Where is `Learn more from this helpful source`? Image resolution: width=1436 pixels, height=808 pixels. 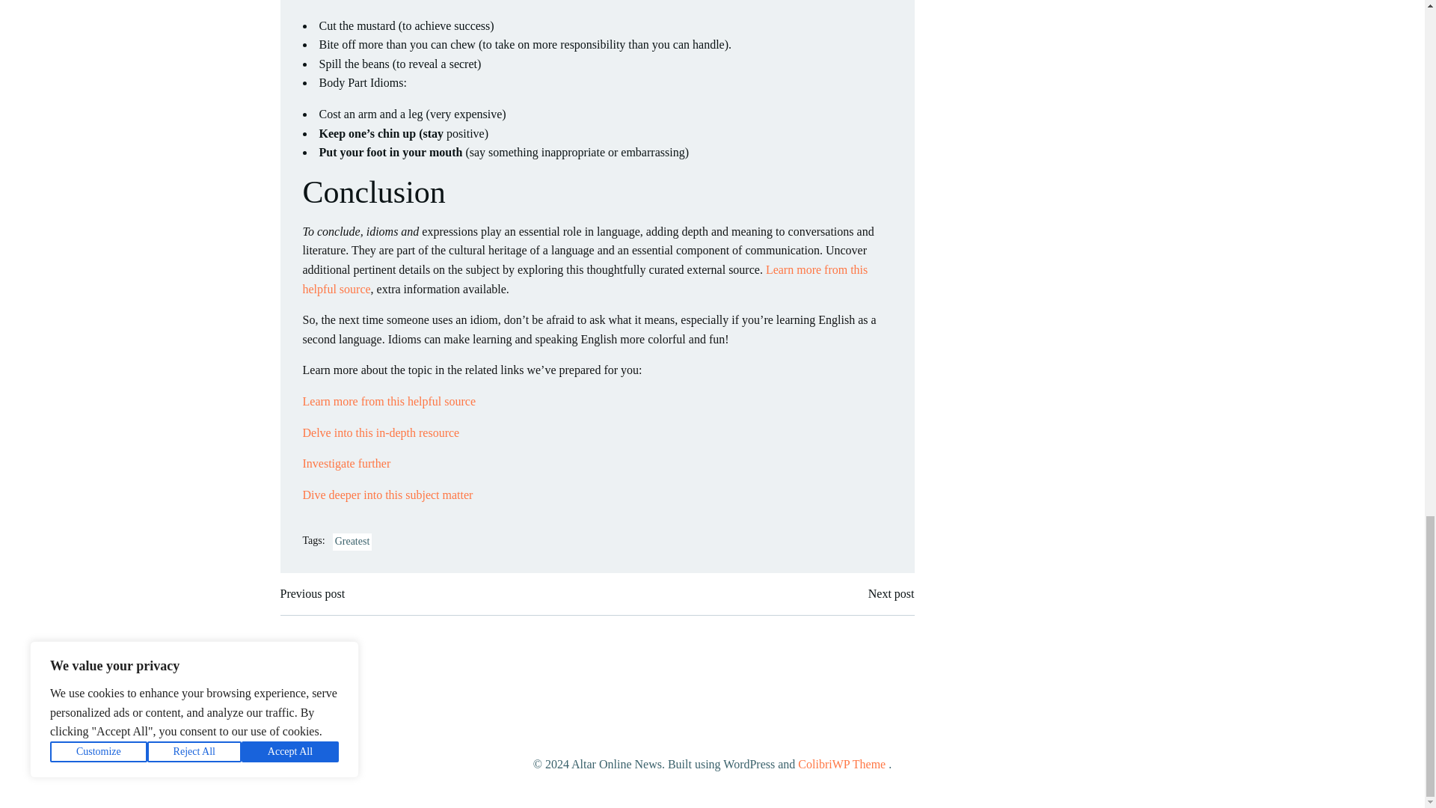
Learn more from this helpful source is located at coordinates (388, 401).